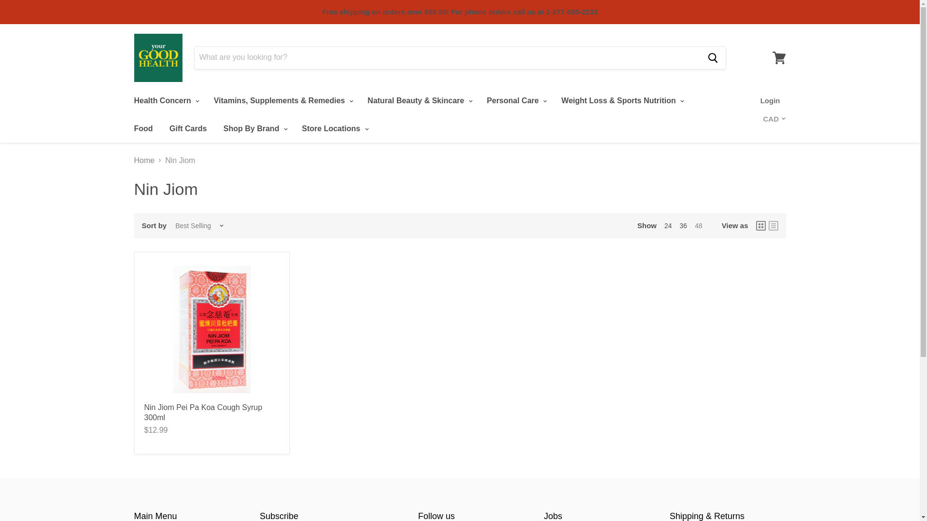  Describe the element at coordinates (165, 100) in the screenshot. I see `Health Concern` at that location.